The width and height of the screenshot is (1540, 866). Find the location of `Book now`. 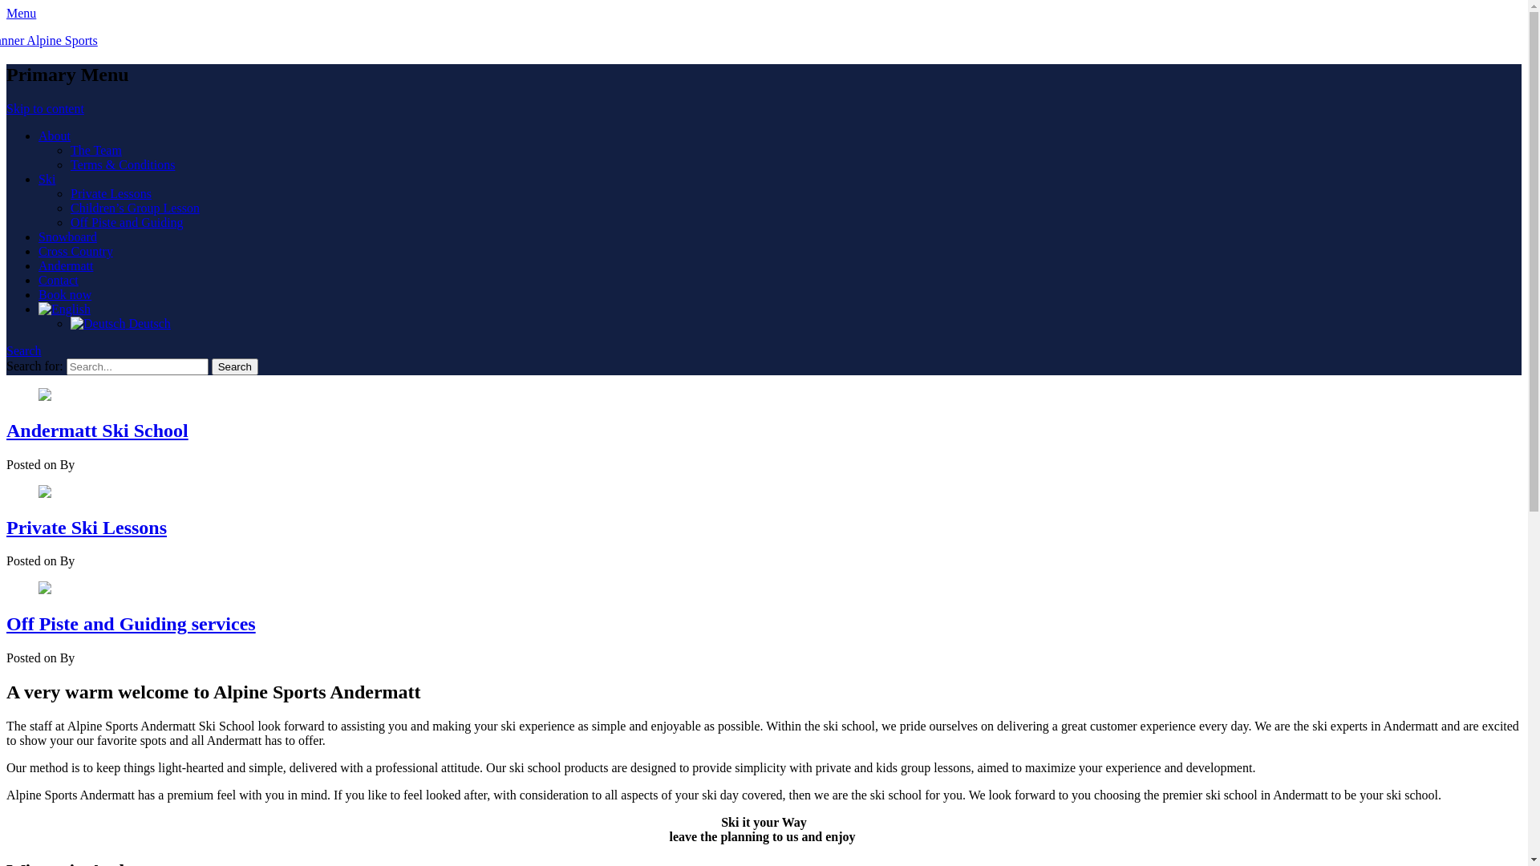

Book now is located at coordinates (65, 295).